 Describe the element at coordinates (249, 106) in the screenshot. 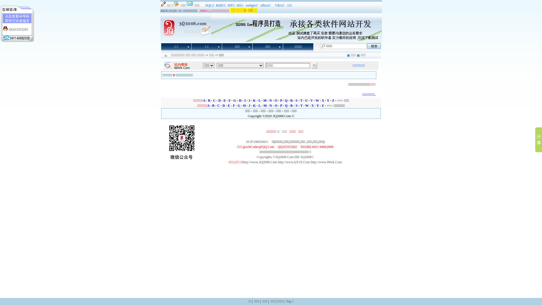

I see `J` at that location.